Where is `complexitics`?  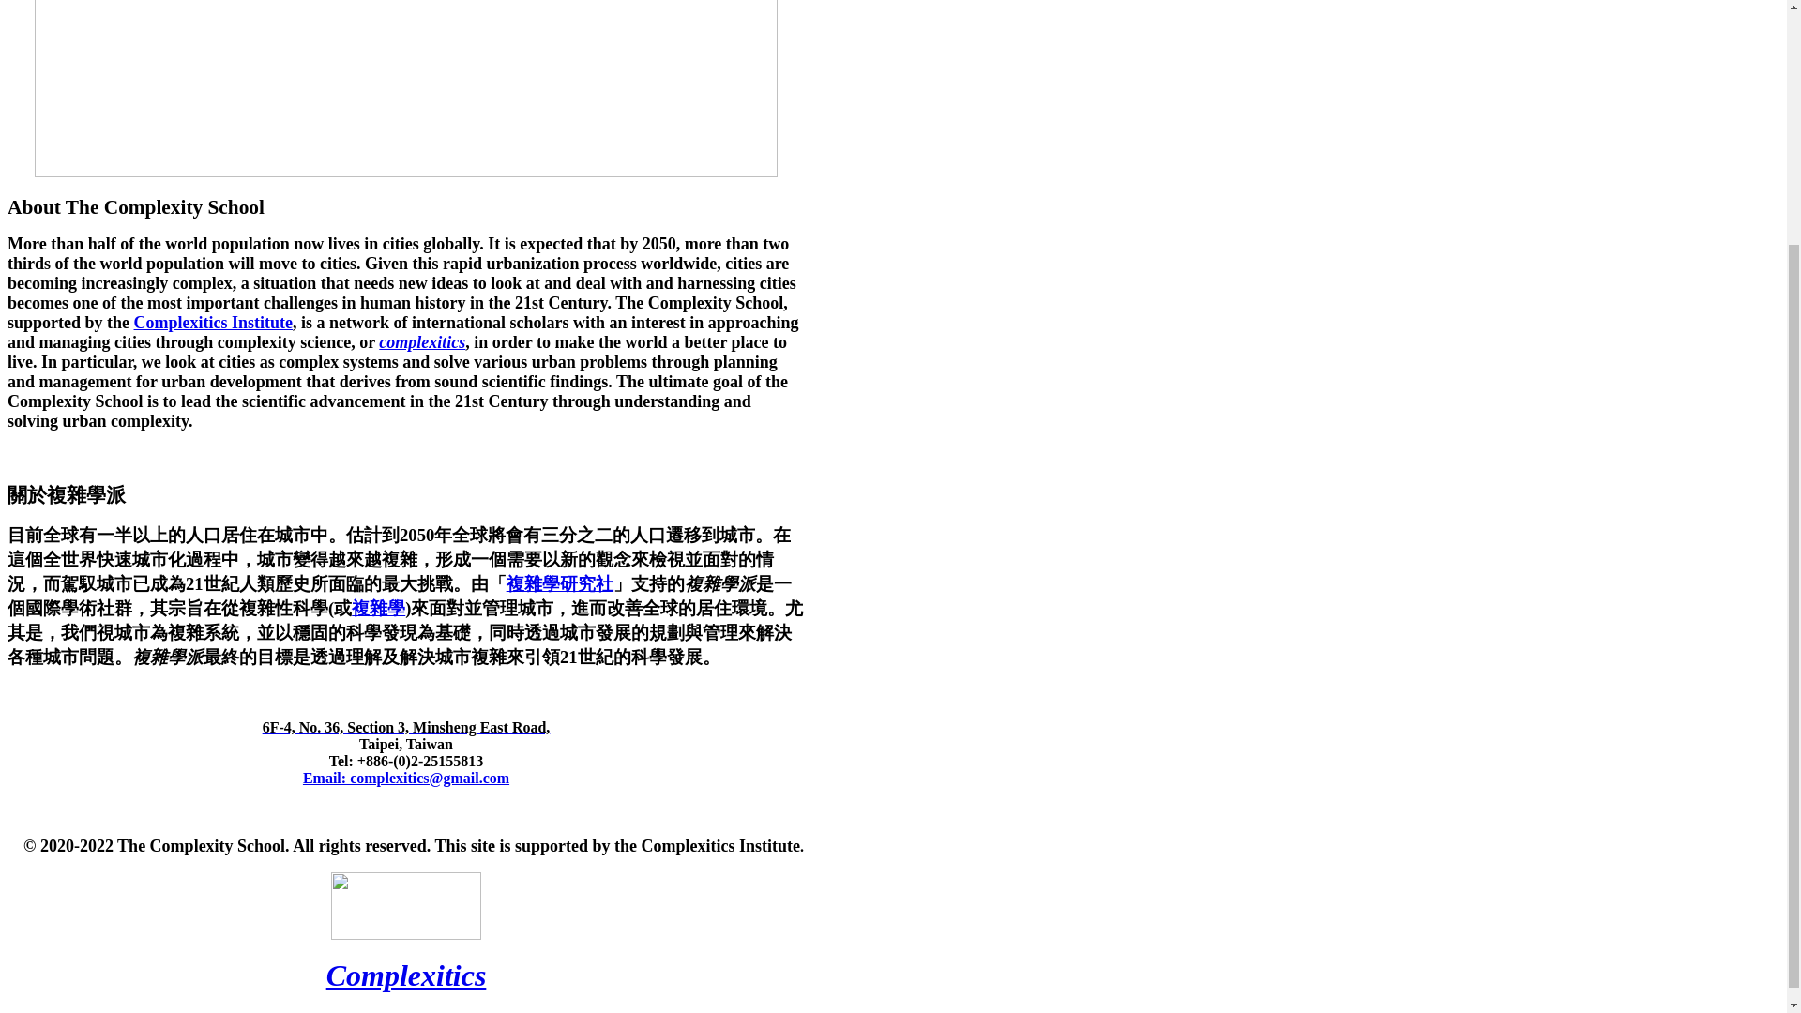 complexitics is located at coordinates (421, 341).